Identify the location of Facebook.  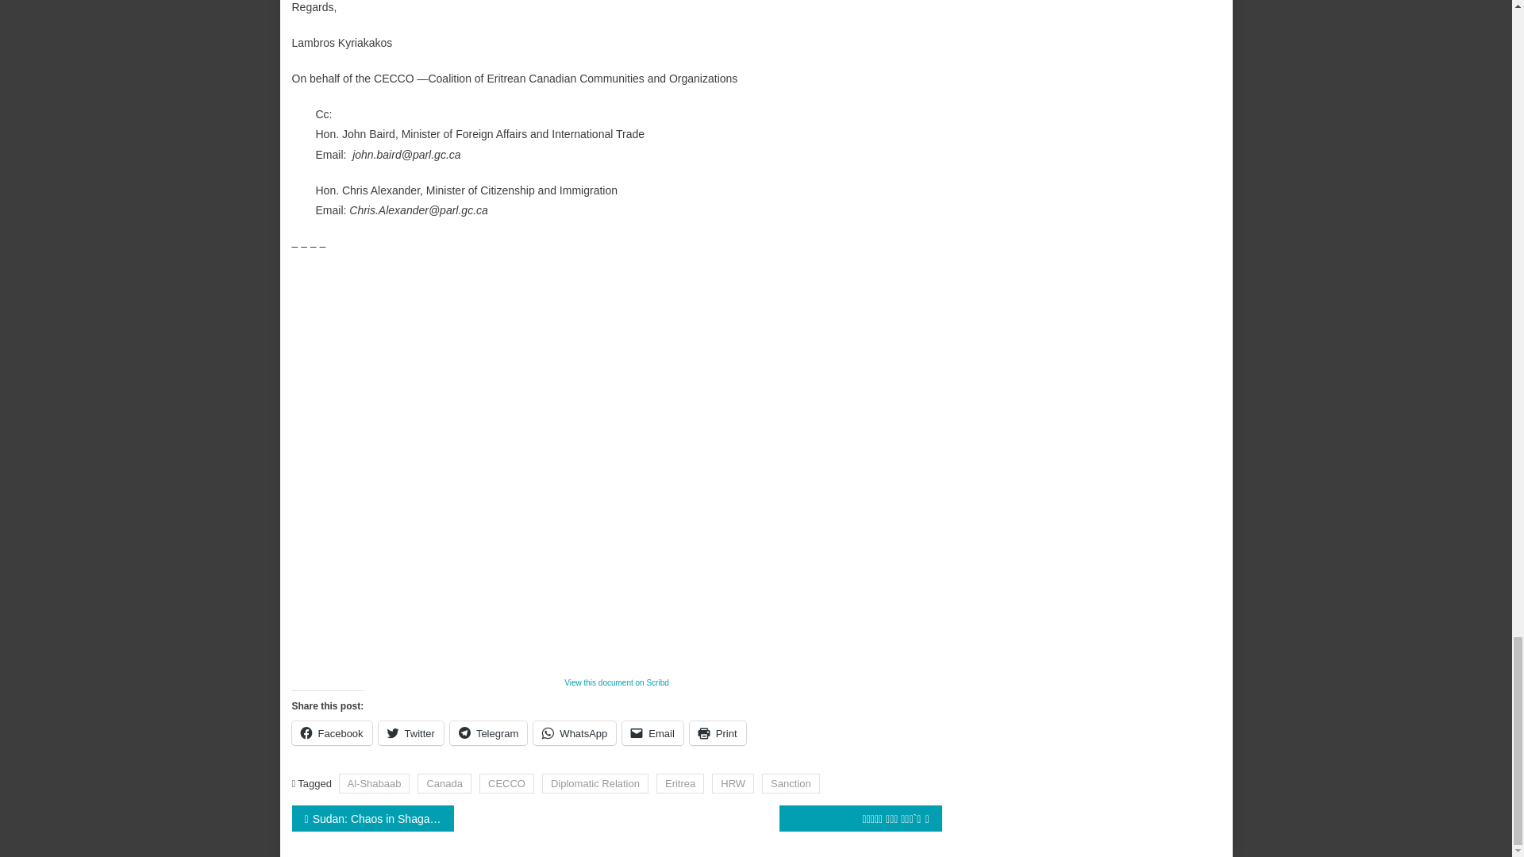
(332, 733).